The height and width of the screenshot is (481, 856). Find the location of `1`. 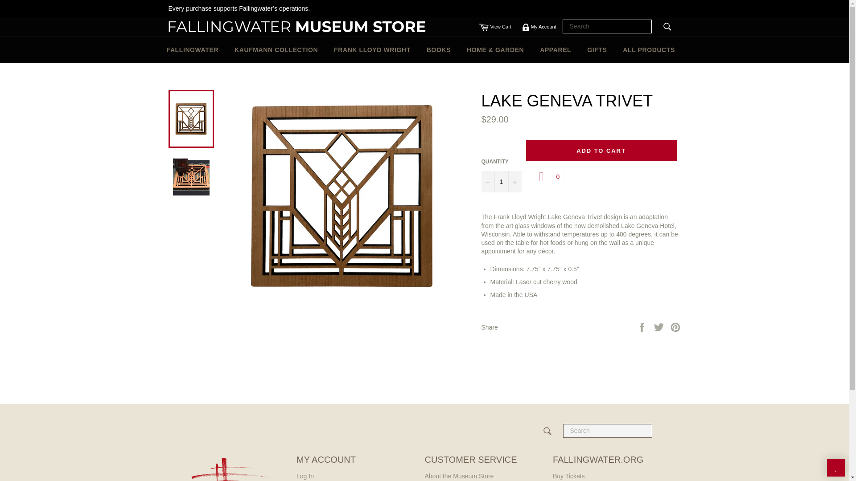

1 is located at coordinates (501, 182).